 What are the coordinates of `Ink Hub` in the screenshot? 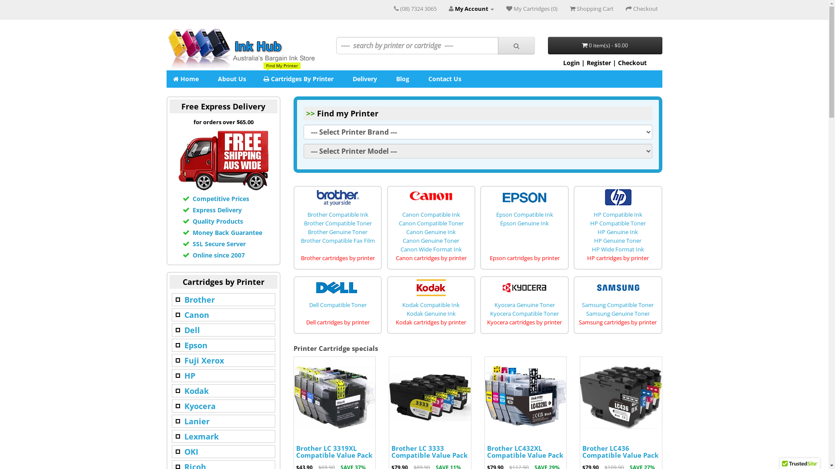 It's located at (241, 49).